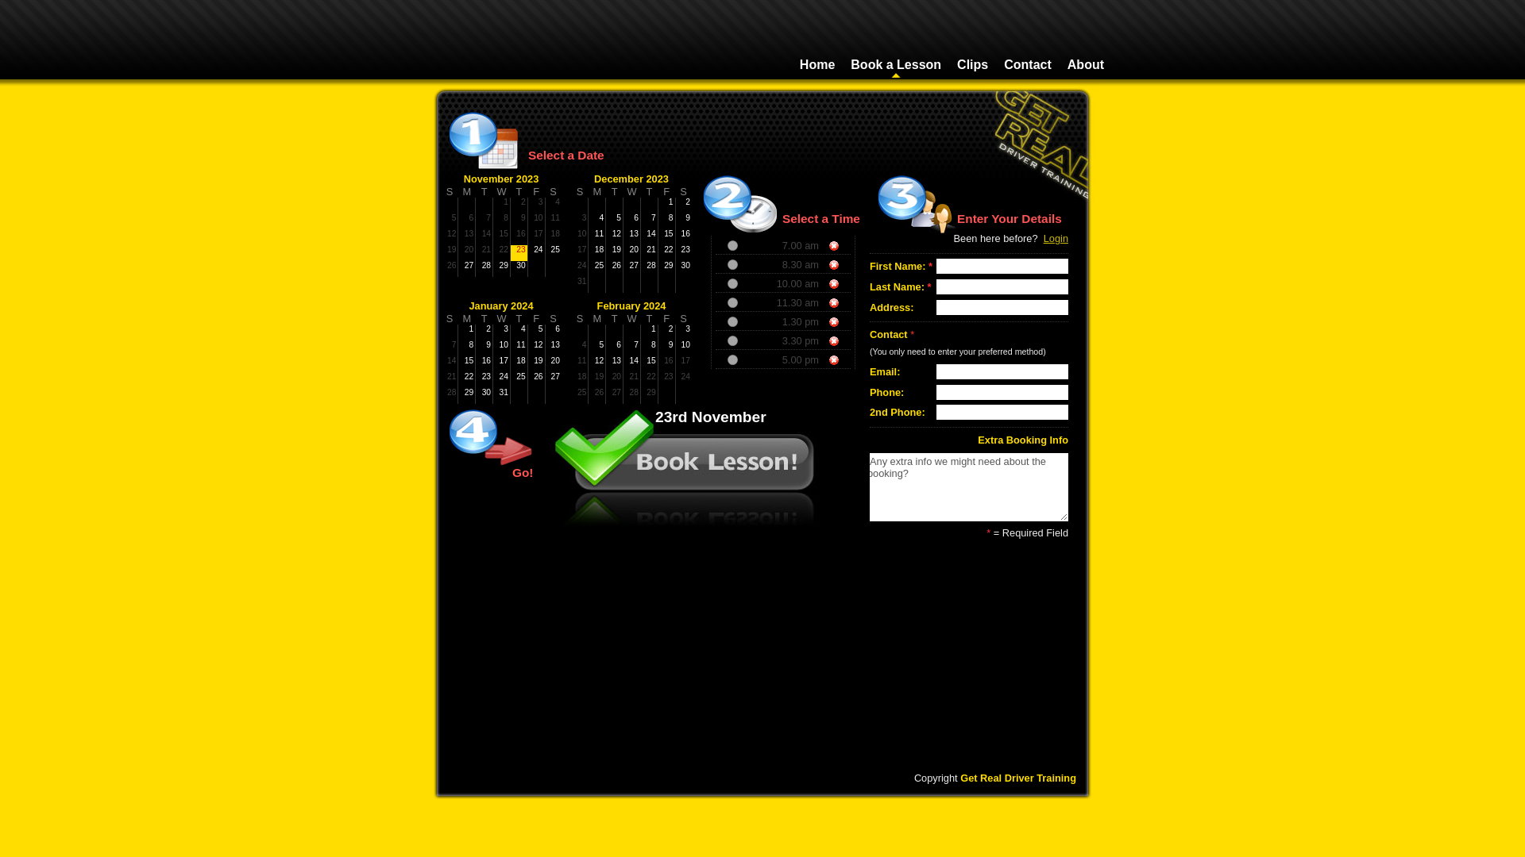 The height and width of the screenshot is (857, 1525). What do you see at coordinates (597, 269) in the screenshot?
I see `25` at bounding box center [597, 269].